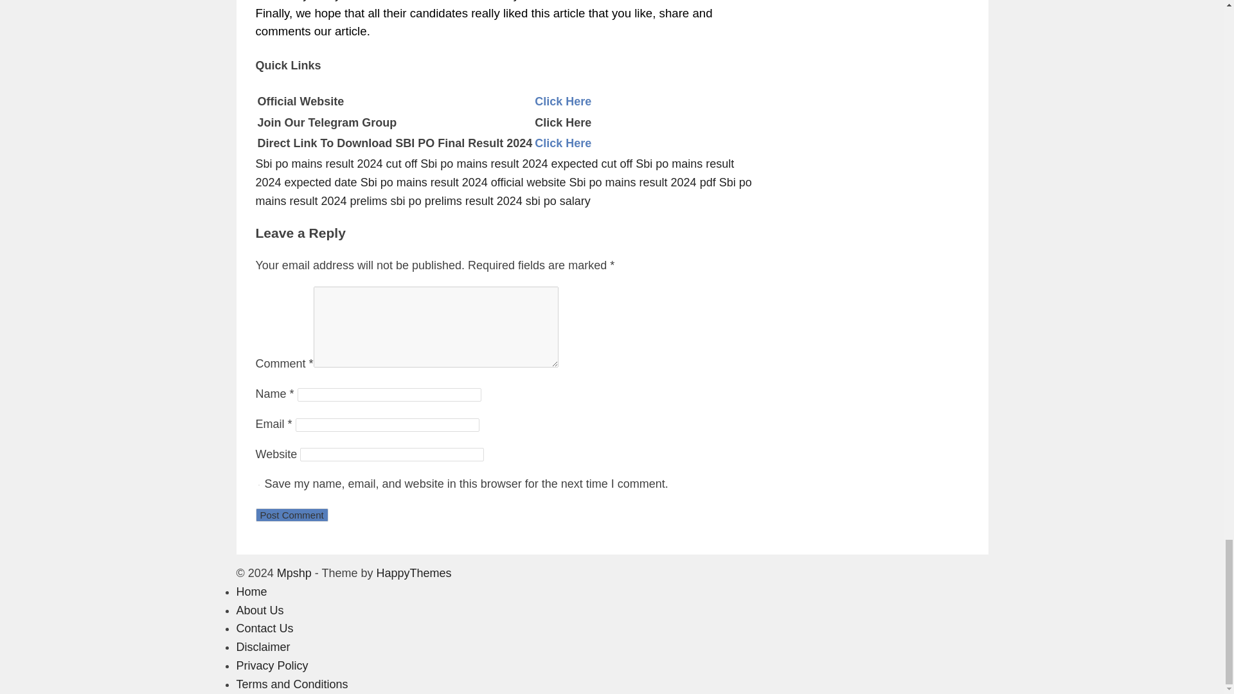 The height and width of the screenshot is (694, 1234). Describe the element at coordinates (294, 573) in the screenshot. I see `Mpshp` at that location.